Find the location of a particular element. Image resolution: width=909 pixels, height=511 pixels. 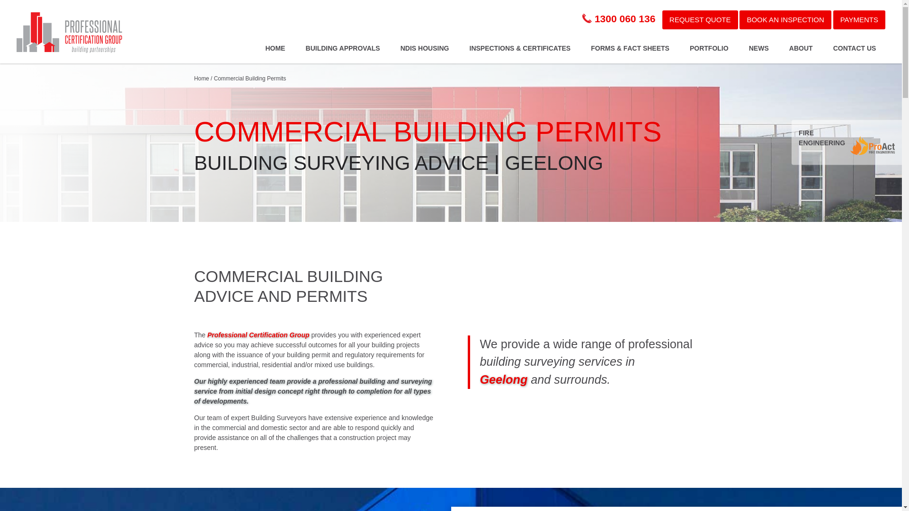

Building Approvals is located at coordinates (342, 47).